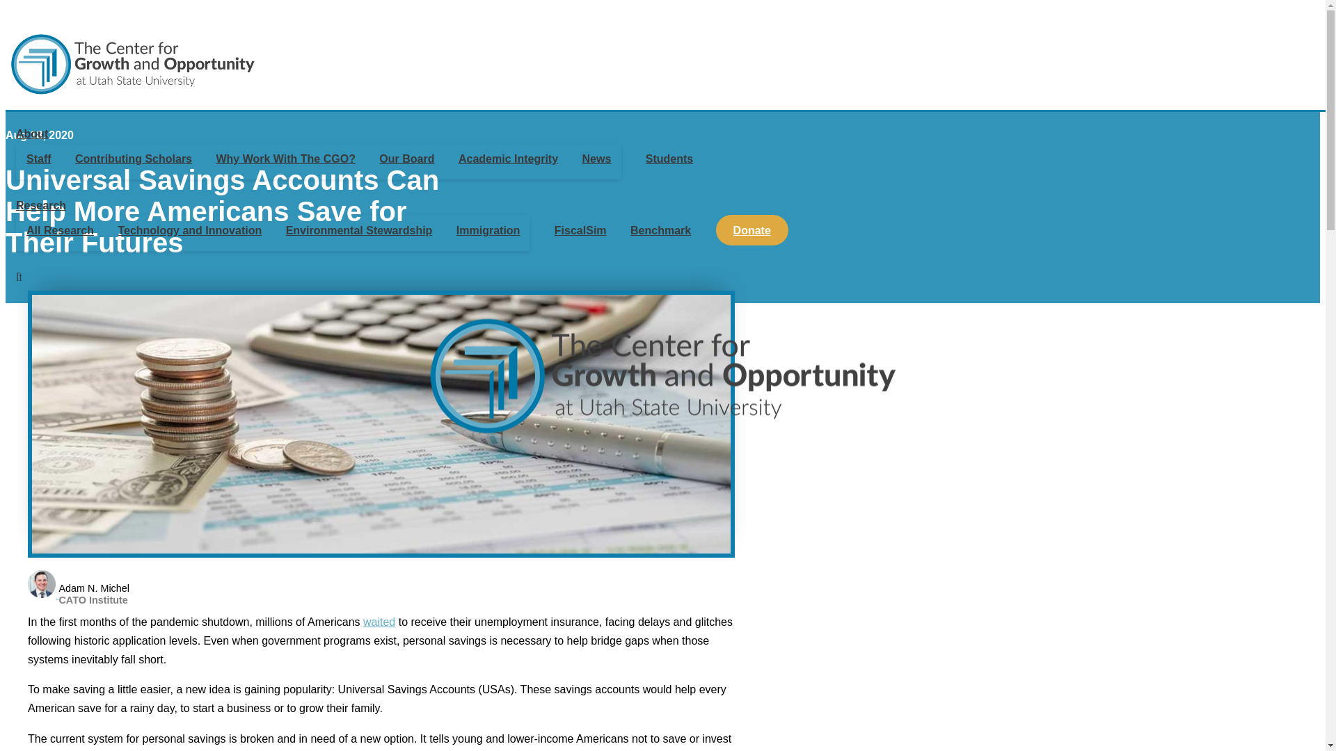  I want to click on Immigration, so click(488, 230).